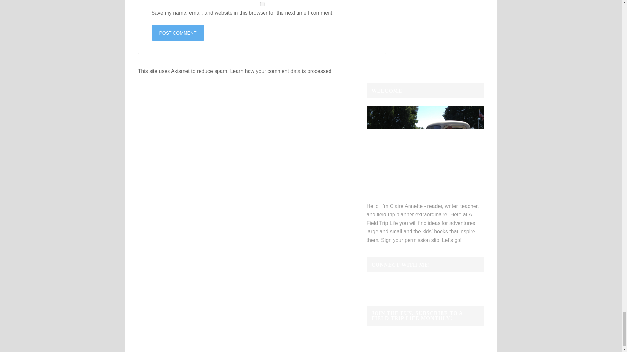  What do you see at coordinates (280, 71) in the screenshot?
I see `Learn how your comment data is processed` at bounding box center [280, 71].